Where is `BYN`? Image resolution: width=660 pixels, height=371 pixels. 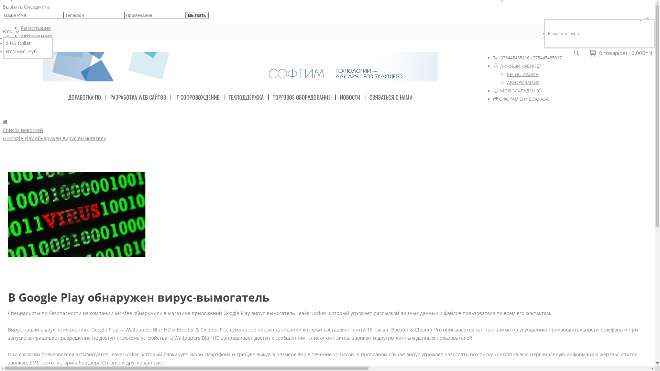 BYN is located at coordinates (12, 32).